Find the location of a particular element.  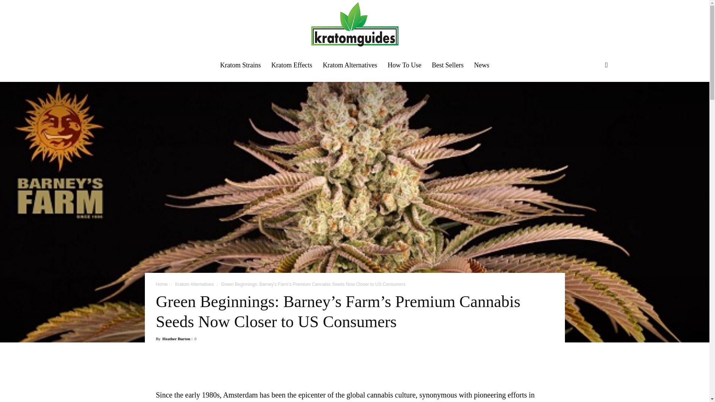

Kratom Effects is located at coordinates (292, 65).